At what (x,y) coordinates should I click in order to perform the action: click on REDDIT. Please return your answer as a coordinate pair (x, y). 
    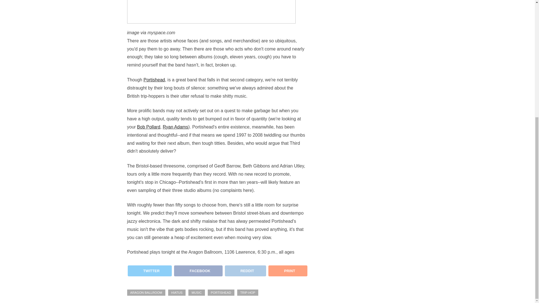
    Looking at the image, I should click on (245, 270).